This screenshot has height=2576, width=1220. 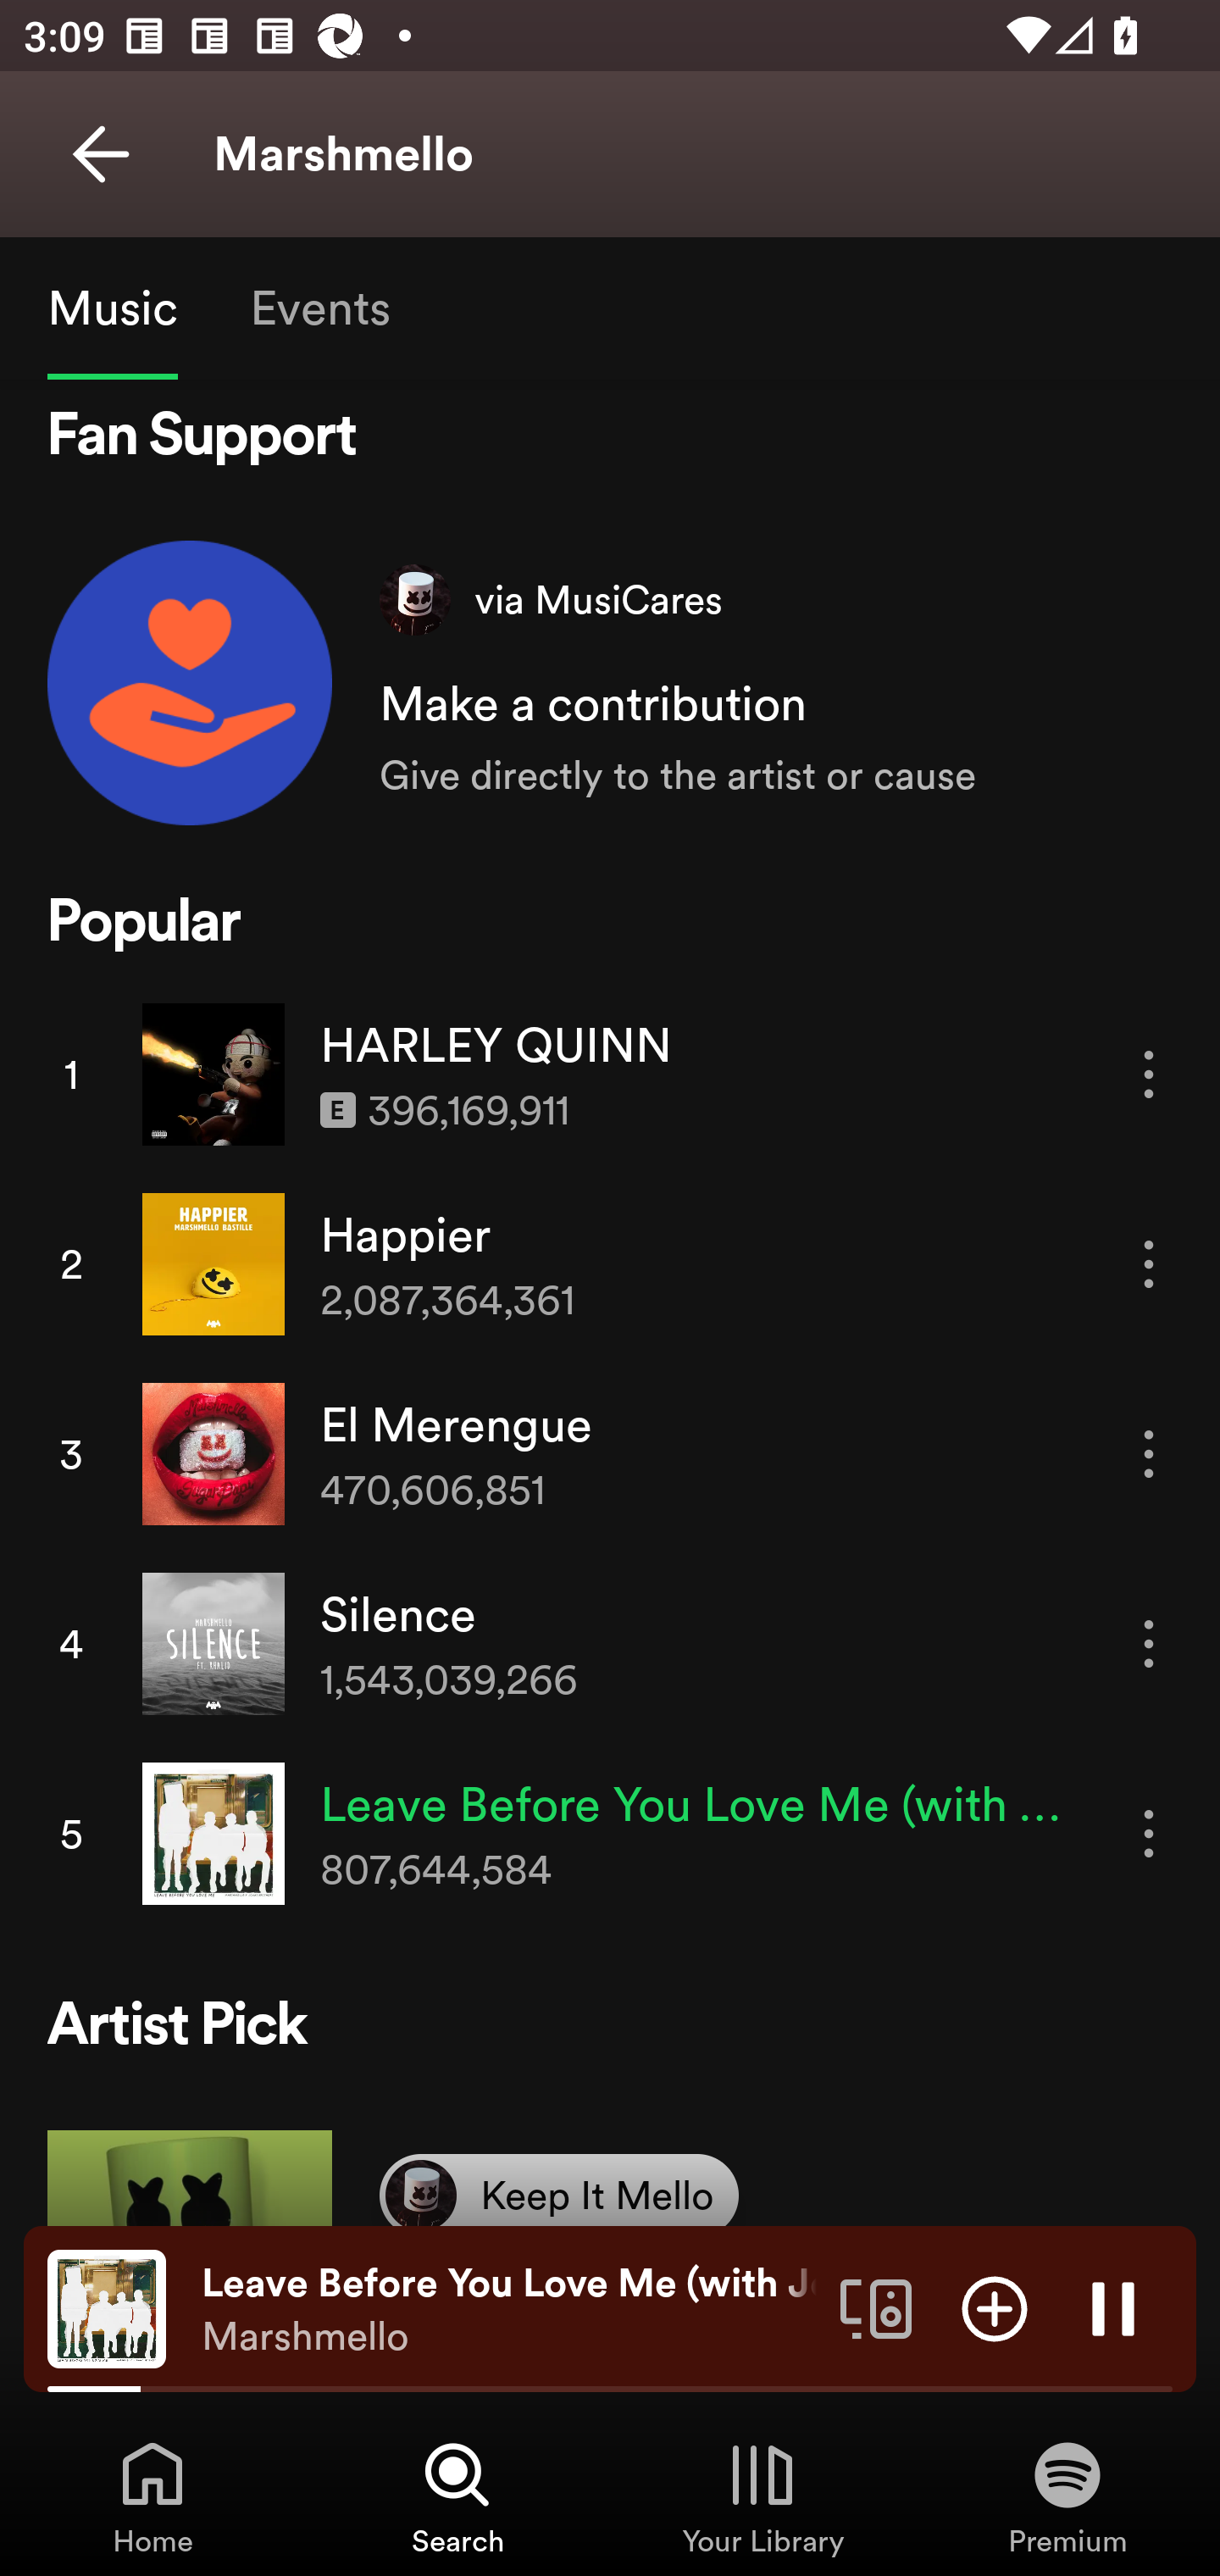 I want to click on Your Library, Tab 3 of 4 Your Library Your Library, so click(x=762, y=2496).